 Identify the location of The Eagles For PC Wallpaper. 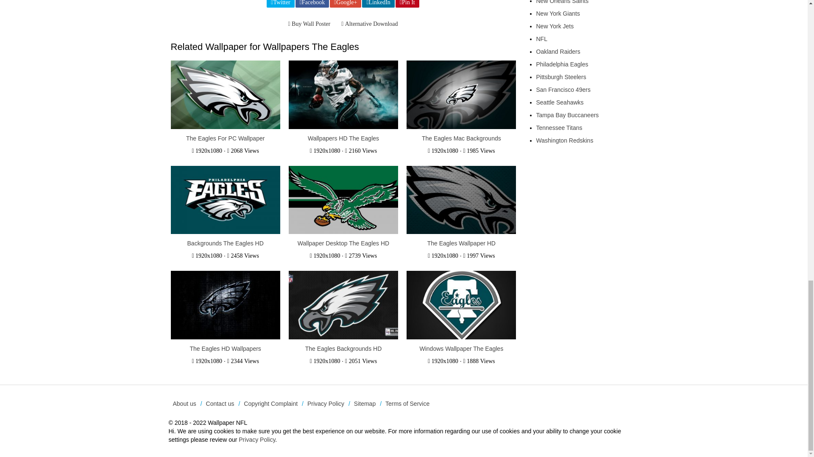
(226, 138).